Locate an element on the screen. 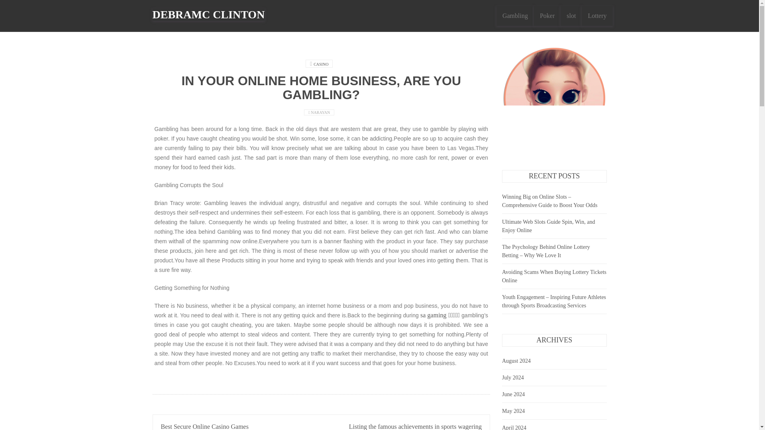 The width and height of the screenshot is (765, 430). slot is located at coordinates (571, 16).